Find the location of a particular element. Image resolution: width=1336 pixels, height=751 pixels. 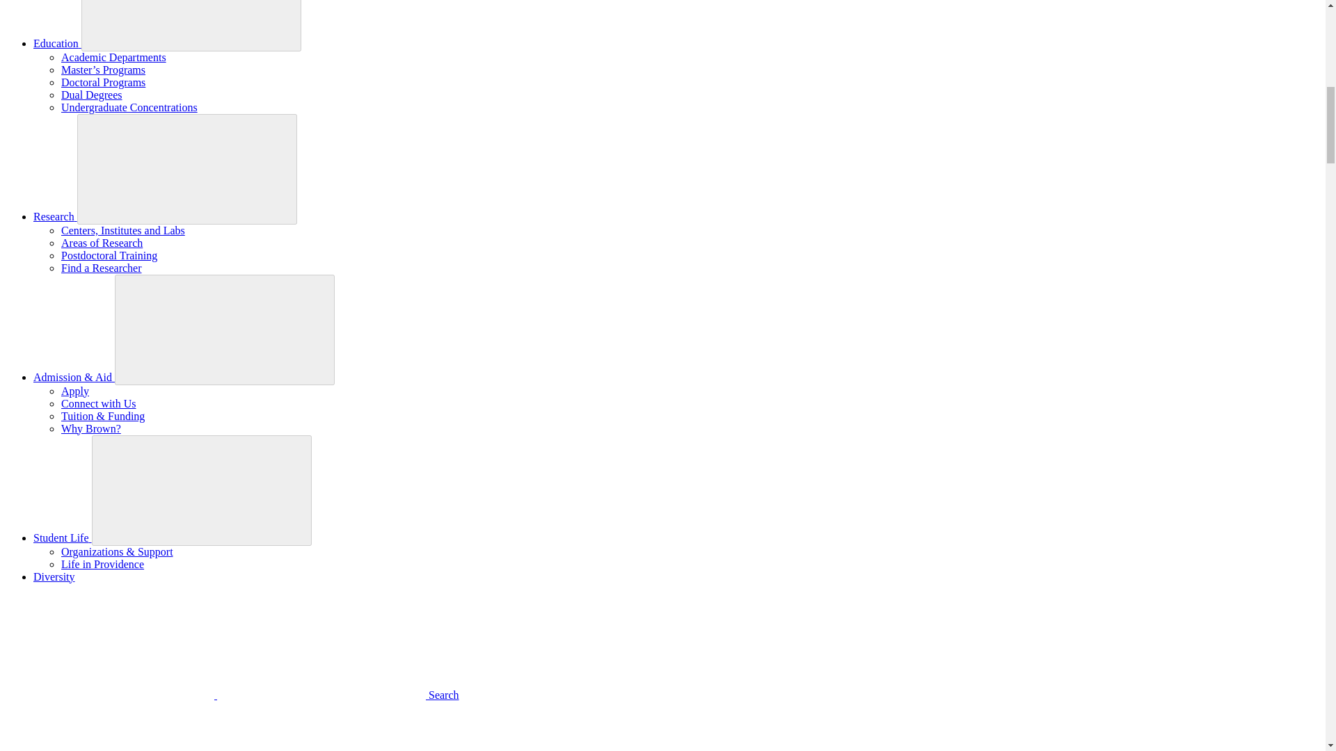

Find a Researcher is located at coordinates (102, 268).